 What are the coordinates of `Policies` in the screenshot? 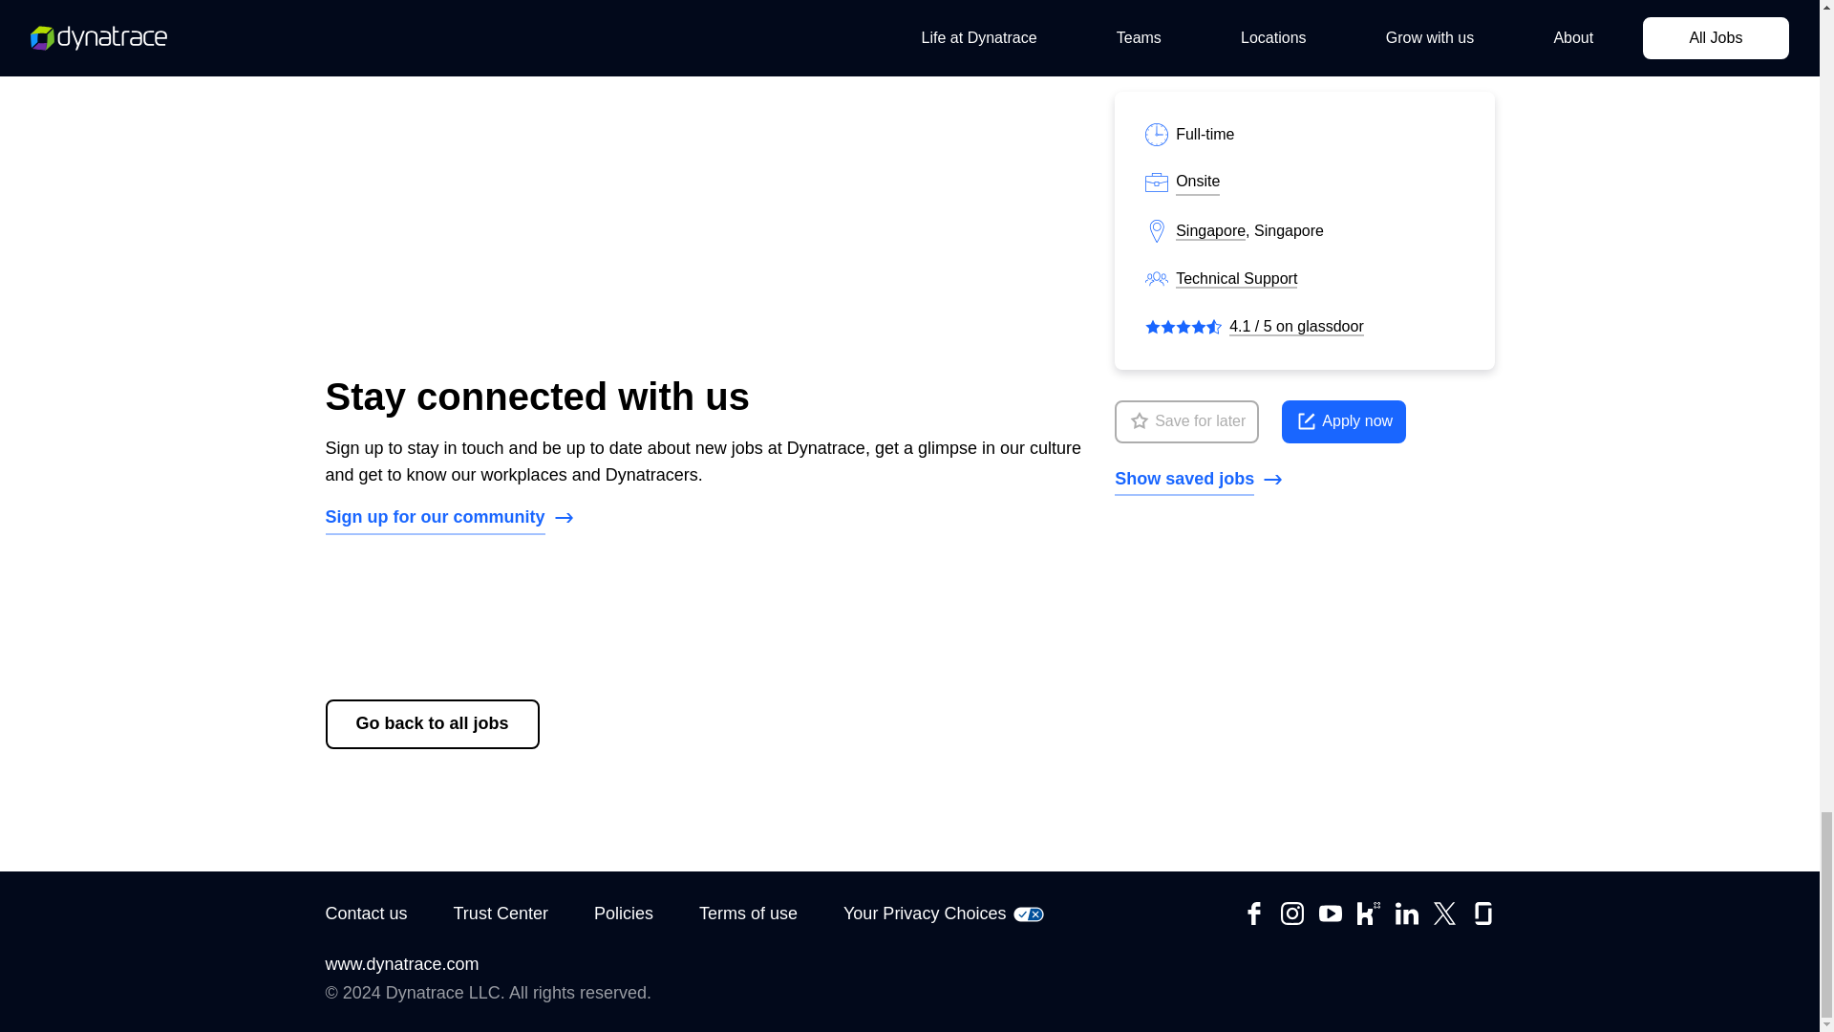 It's located at (623, 914).